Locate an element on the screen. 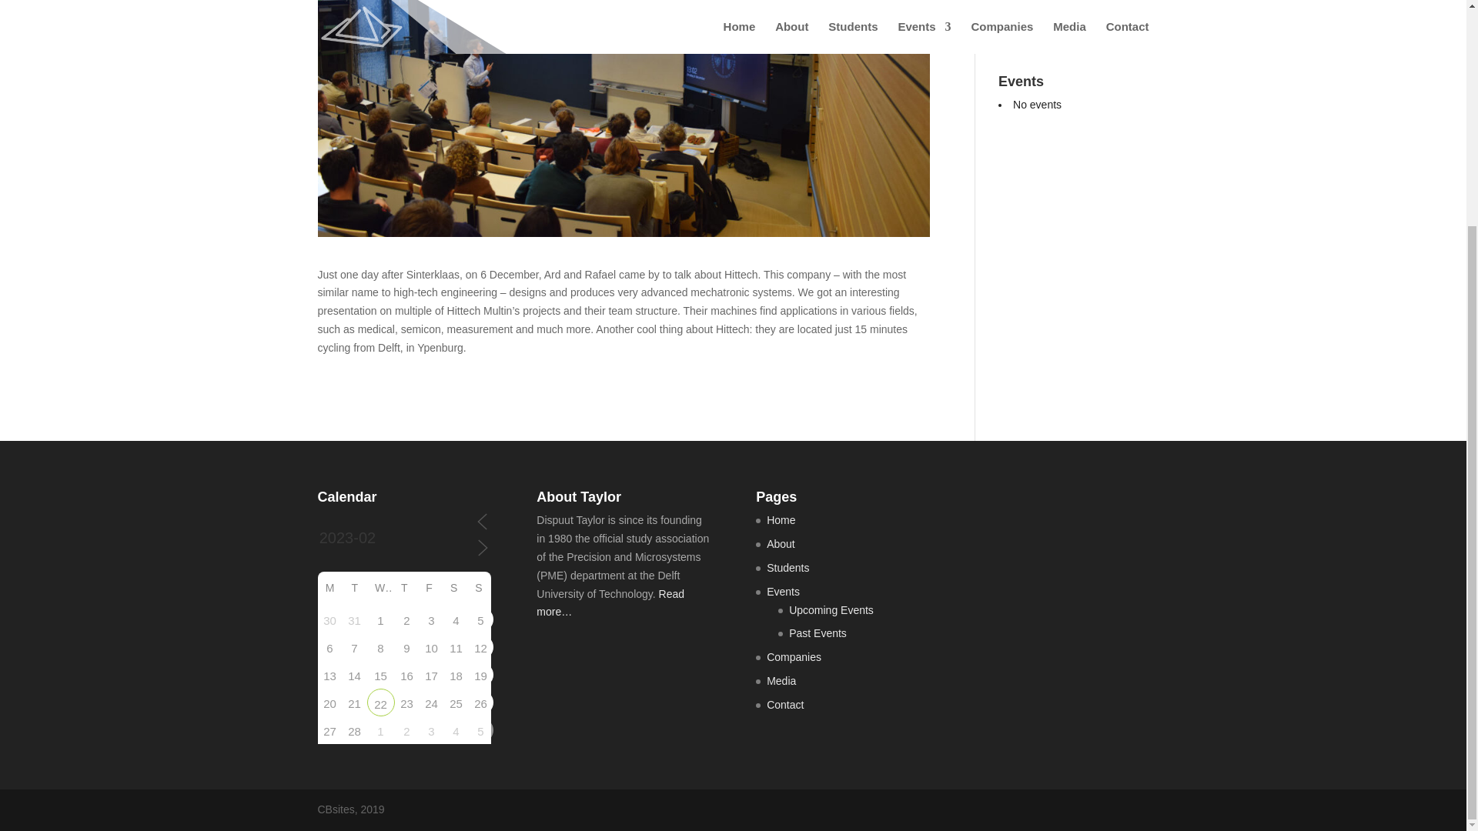 The height and width of the screenshot is (831, 1478). 22 is located at coordinates (380, 702).